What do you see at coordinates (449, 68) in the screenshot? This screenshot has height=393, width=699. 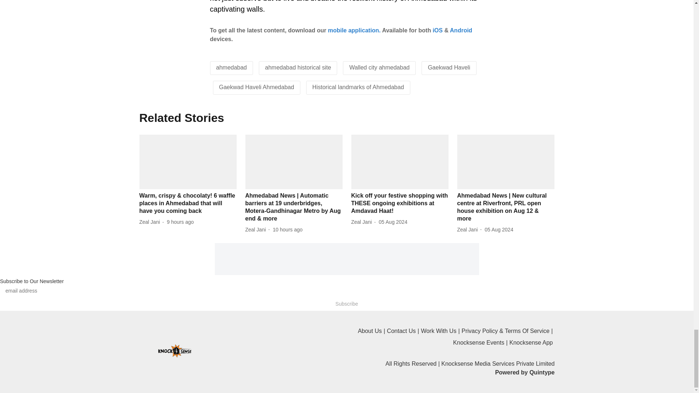 I see `Gaekwad Haveli` at bounding box center [449, 68].